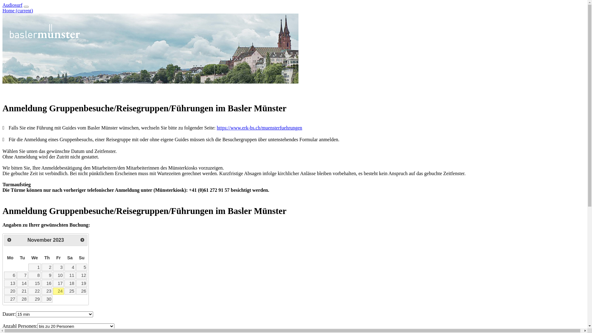  I want to click on 25, so click(70, 291).